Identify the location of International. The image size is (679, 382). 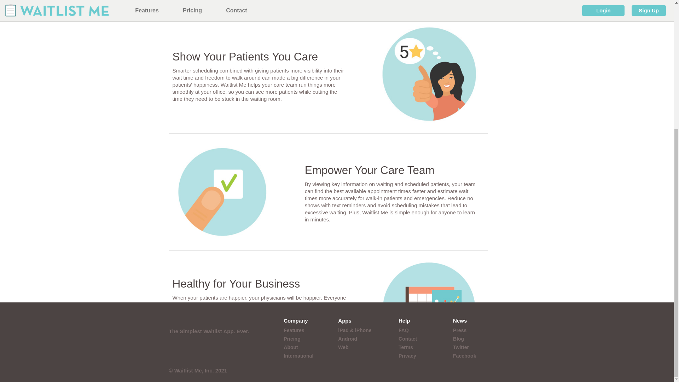
(298, 164).